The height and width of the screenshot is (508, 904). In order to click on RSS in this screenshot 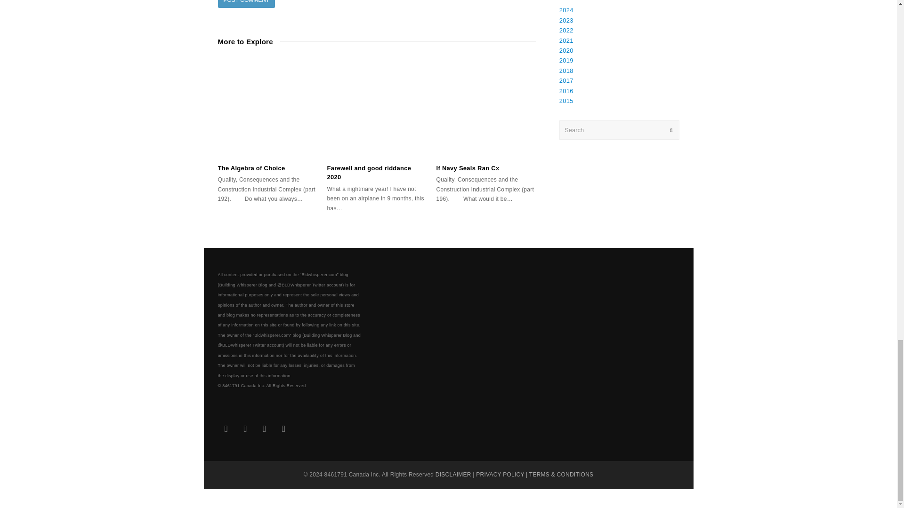, I will do `click(283, 429)`.